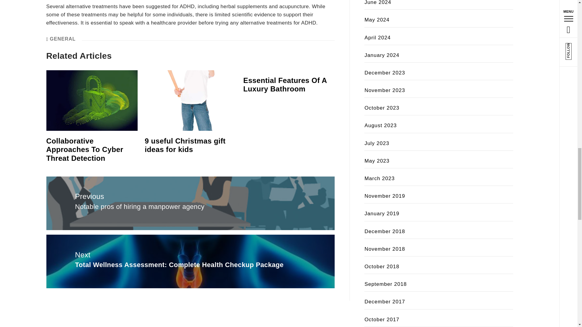 The width and height of the screenshot is (582, 327). Describe the element at coordinates (185, 145) in the screenshot. I see `9 useful Christmas gift ideas for kids` at that location.